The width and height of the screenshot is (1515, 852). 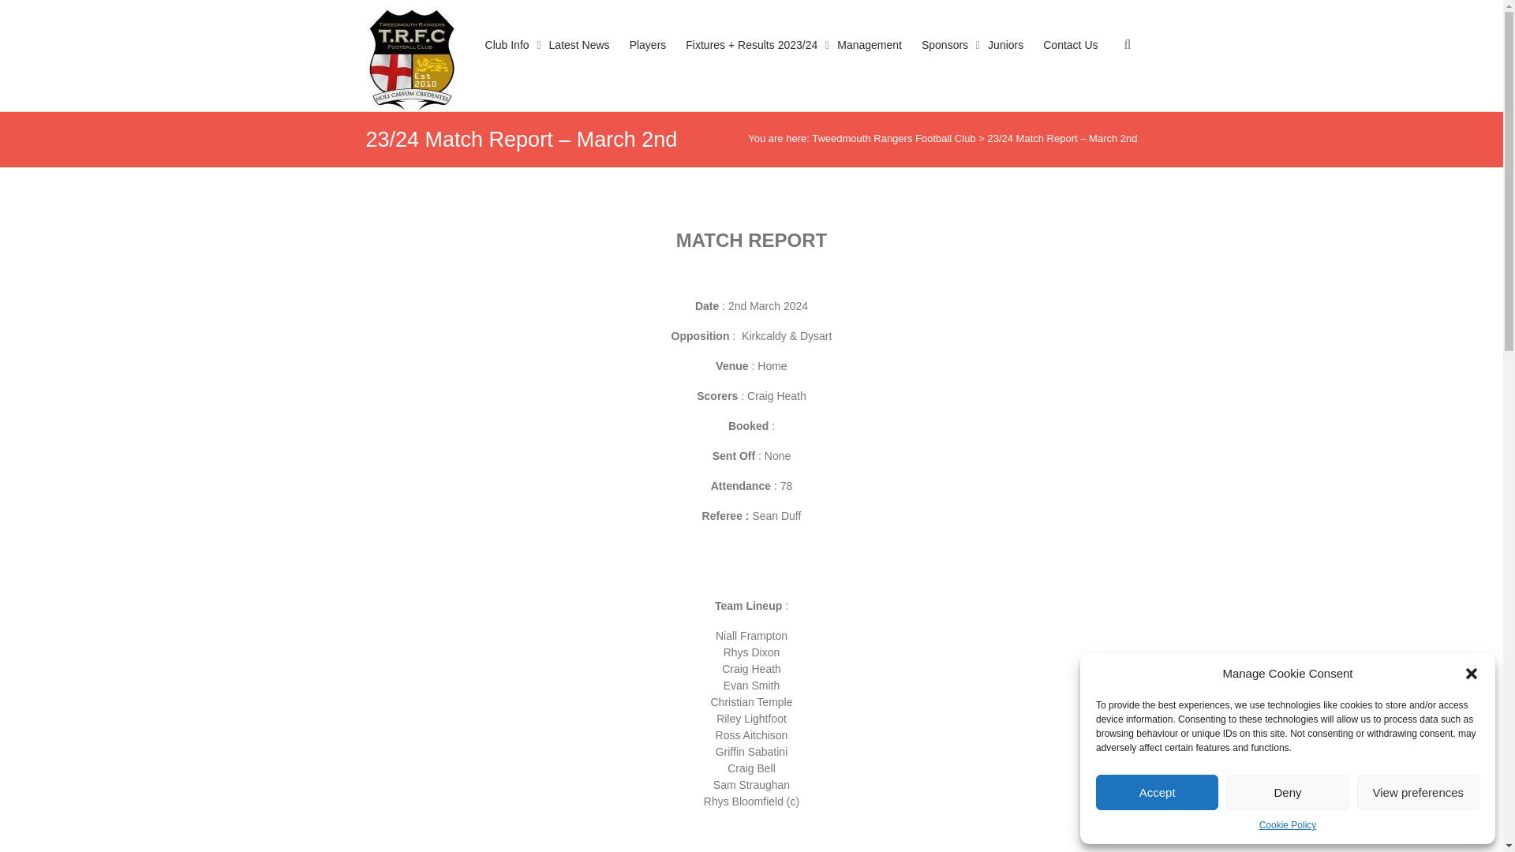 I want to click on Club Info, so click(x=507, y=60).